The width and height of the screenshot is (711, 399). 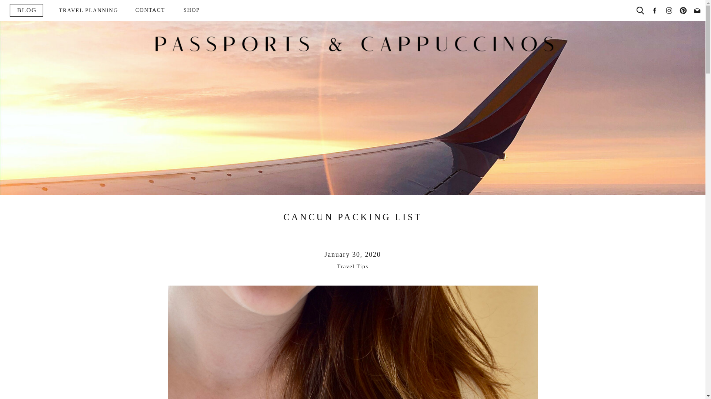 I want to click on CONTACT, so click(x=150, y=10).